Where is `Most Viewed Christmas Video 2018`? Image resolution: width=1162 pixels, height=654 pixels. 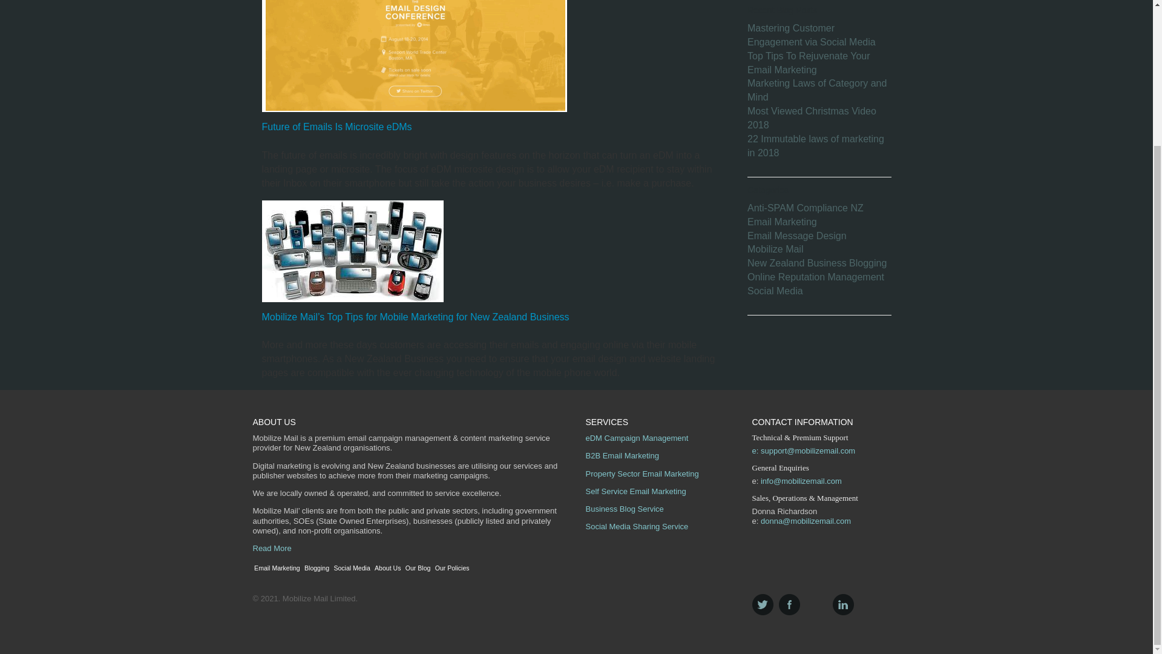
Most Viewed Christmas Video 2018 is located at coordinates (811, 117).